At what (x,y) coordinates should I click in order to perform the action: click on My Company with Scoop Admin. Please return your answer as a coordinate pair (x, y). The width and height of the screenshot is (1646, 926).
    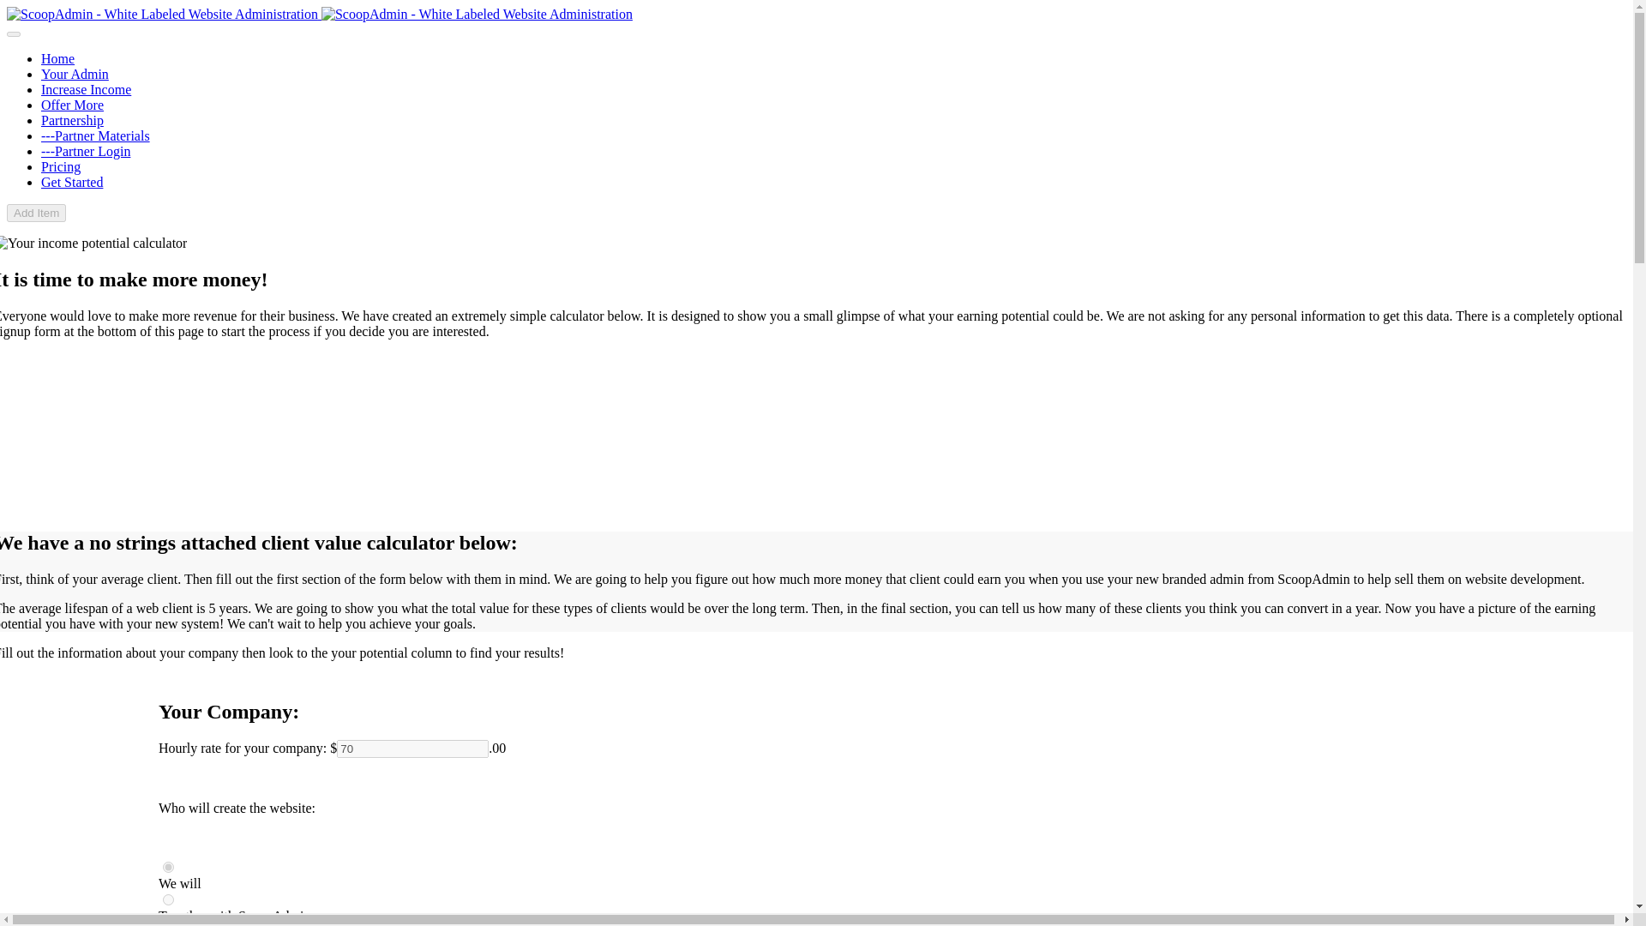
    Looking at the image, I should click on (168, 900).